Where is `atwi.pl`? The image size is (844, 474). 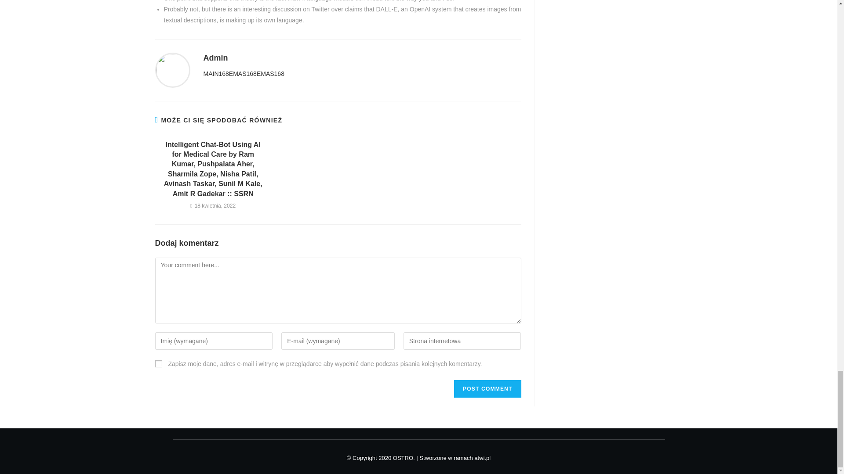
atwi.pl is located at coordinates (482, 457).